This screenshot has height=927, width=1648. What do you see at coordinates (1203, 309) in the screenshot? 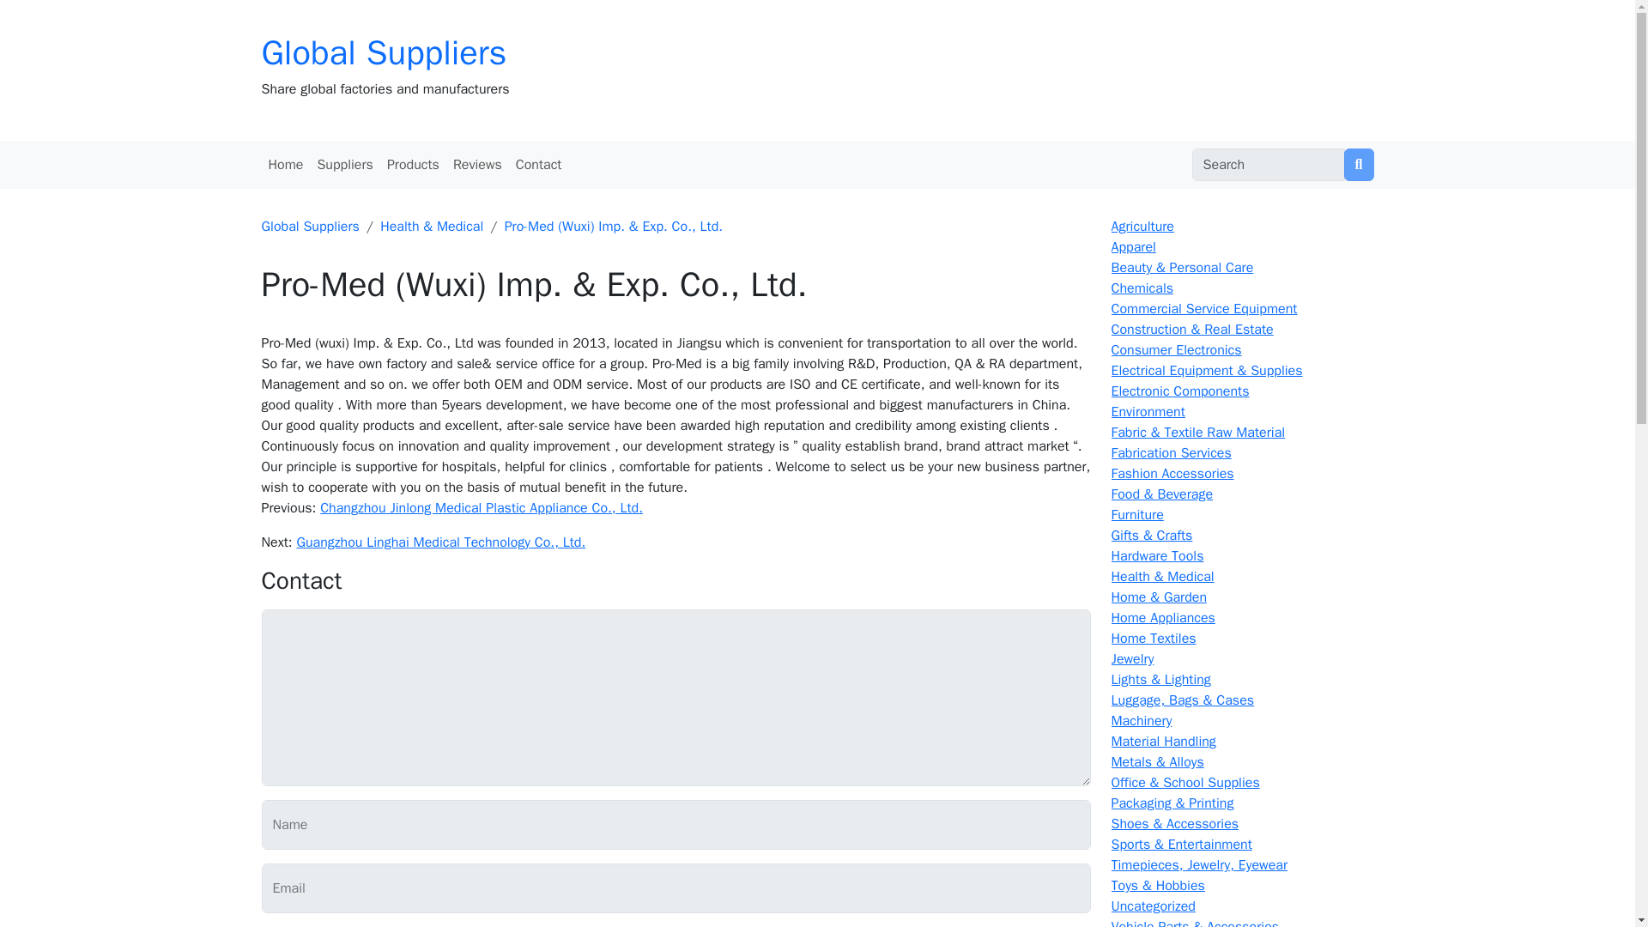
I see `Commercial Service Equipment` at bounding box center [1203, 309].